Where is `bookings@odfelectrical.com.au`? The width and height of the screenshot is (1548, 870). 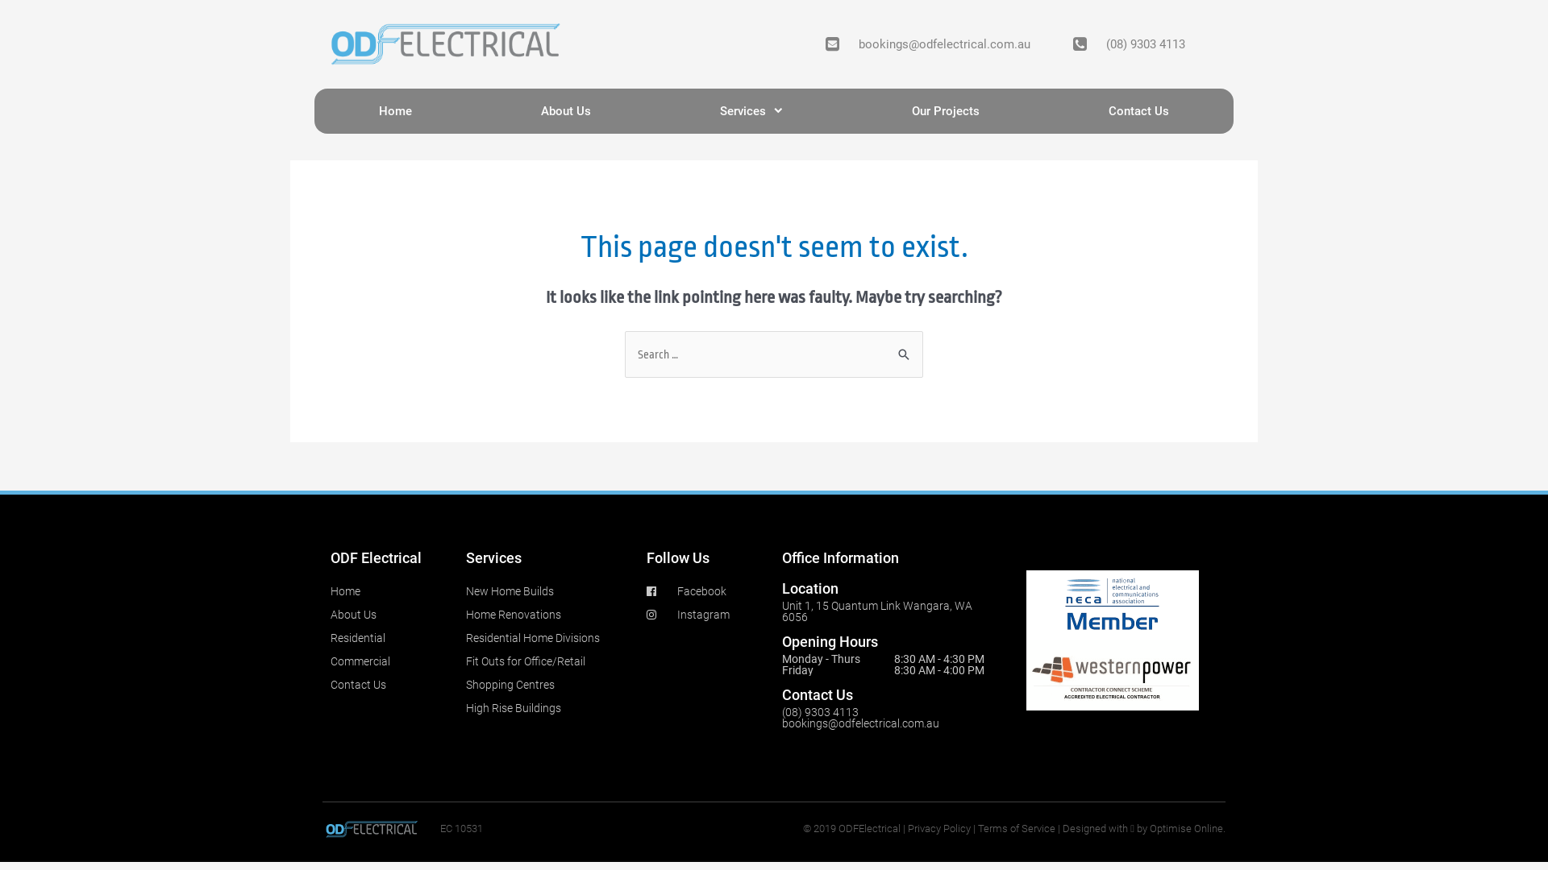 bookings@odfelectrical.com.au is located at coordinates (926, 44).